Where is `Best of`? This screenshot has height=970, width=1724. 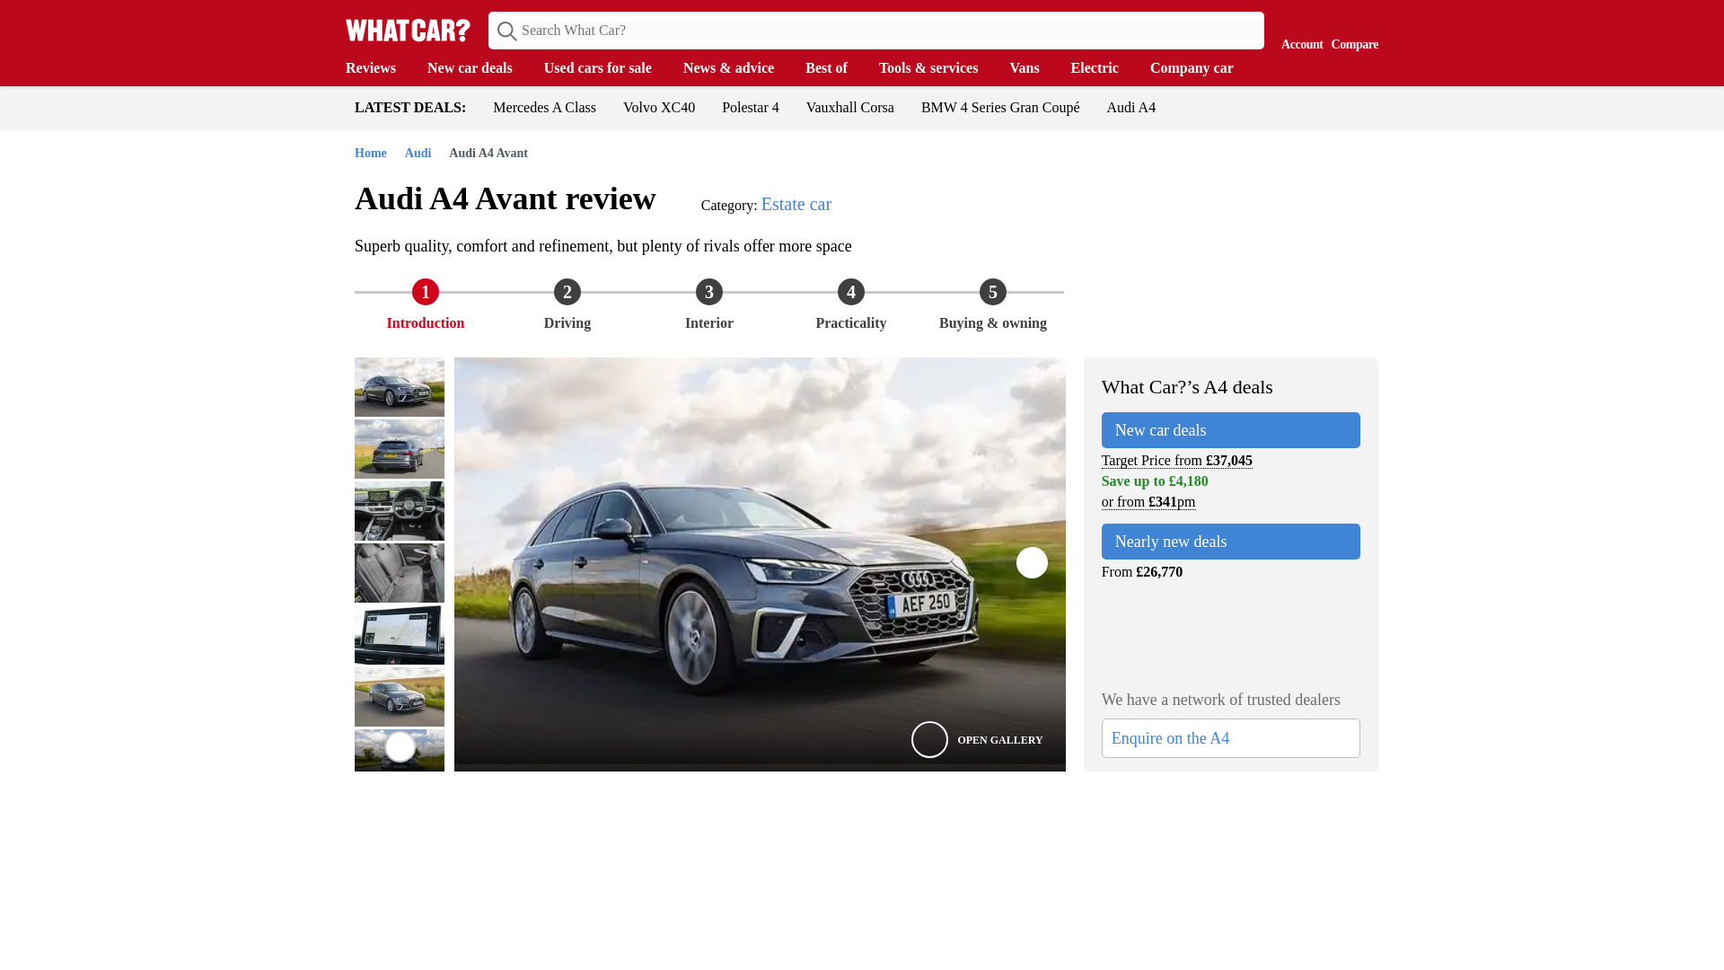
Best of is located at coordinates (835, 68).